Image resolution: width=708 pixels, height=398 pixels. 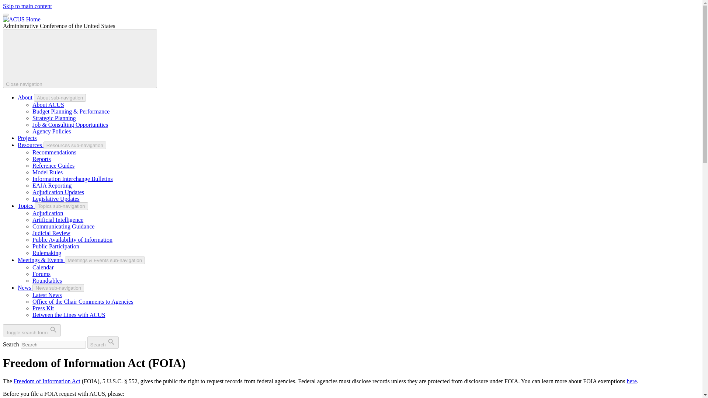 What do you see at coordinates (47, 280) in the screenshot?
I see `Roundtables` at bounding box center [47, 280].